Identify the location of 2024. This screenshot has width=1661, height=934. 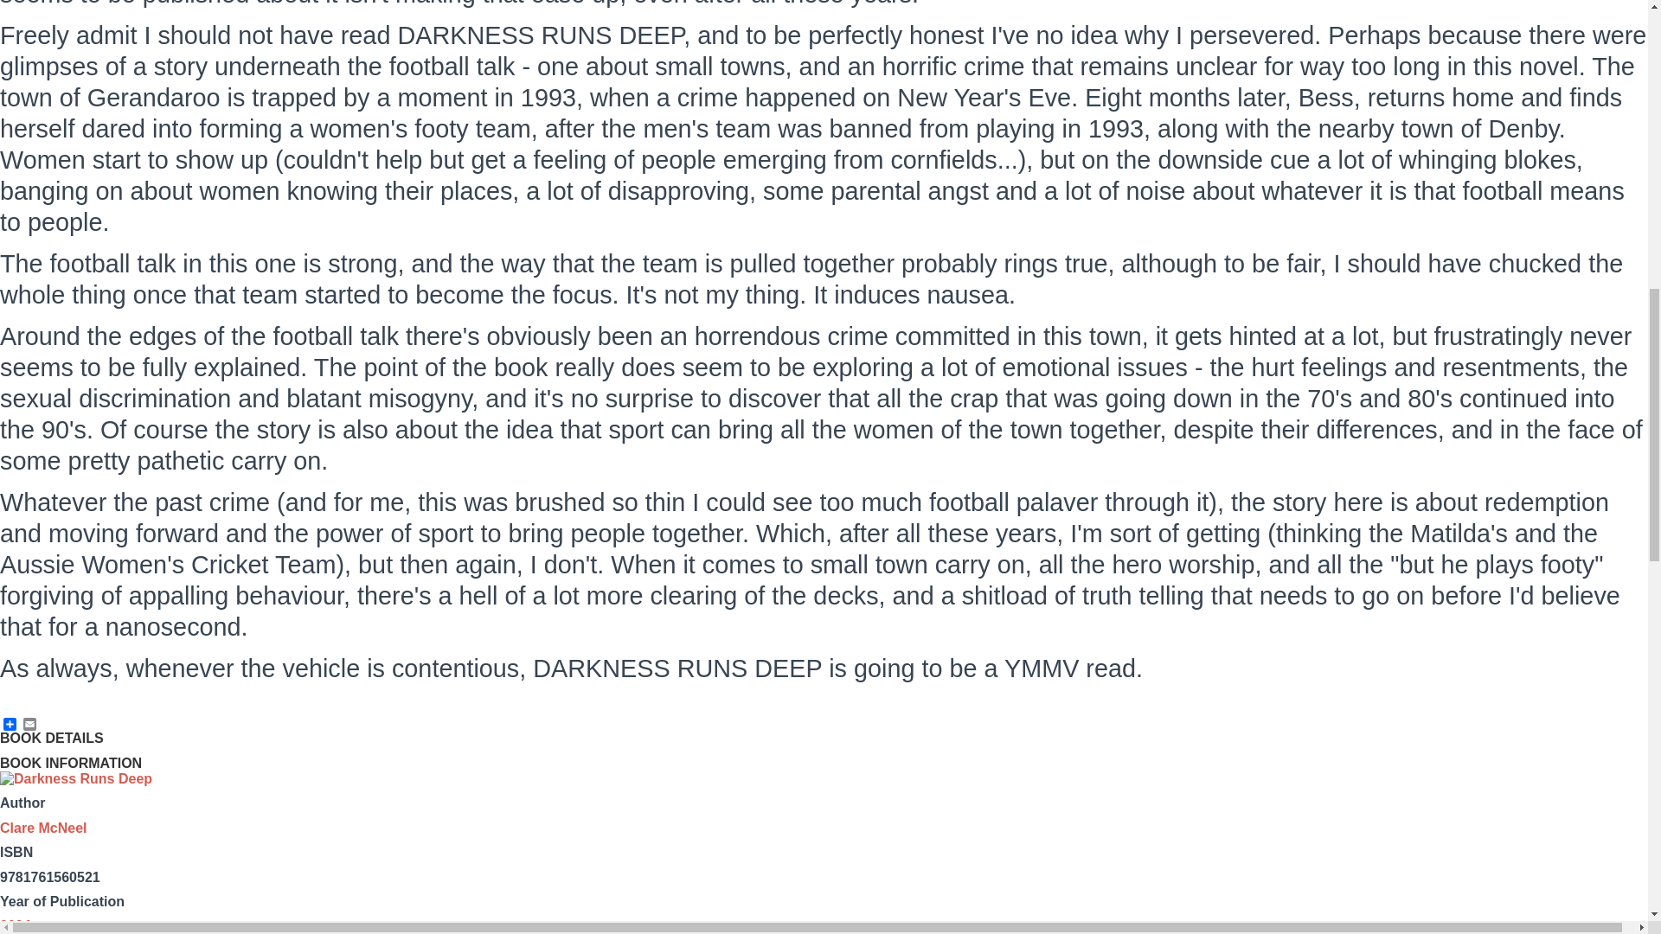
(16, 925).